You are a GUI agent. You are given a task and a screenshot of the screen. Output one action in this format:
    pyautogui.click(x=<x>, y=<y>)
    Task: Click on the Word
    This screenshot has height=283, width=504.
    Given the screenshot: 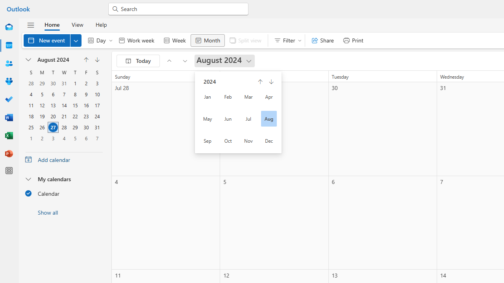 What is the action you would take?
    pyautogui.click(x=9, y=118)
    